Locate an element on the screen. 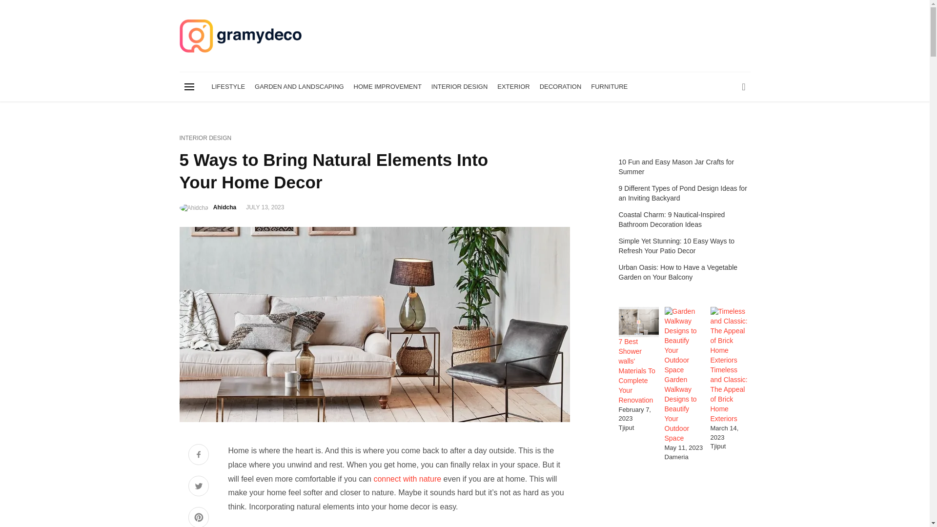 The height and width of the screenshot is (527, 937). Ahidcha is located at coordinates (224, 207).